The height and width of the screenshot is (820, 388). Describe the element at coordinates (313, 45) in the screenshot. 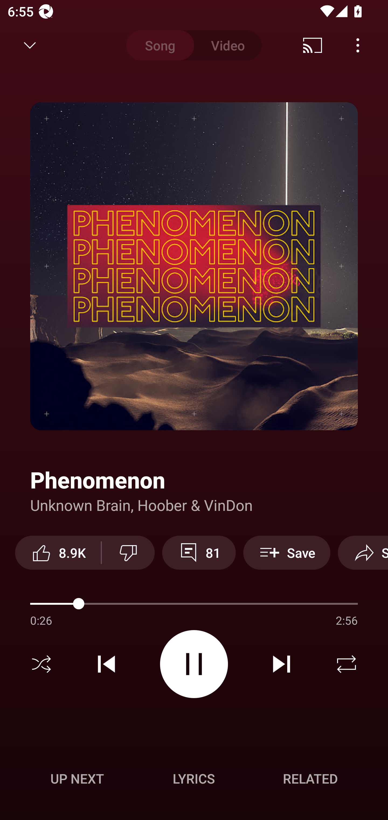

I see `Cast. Disconnected` at that location.